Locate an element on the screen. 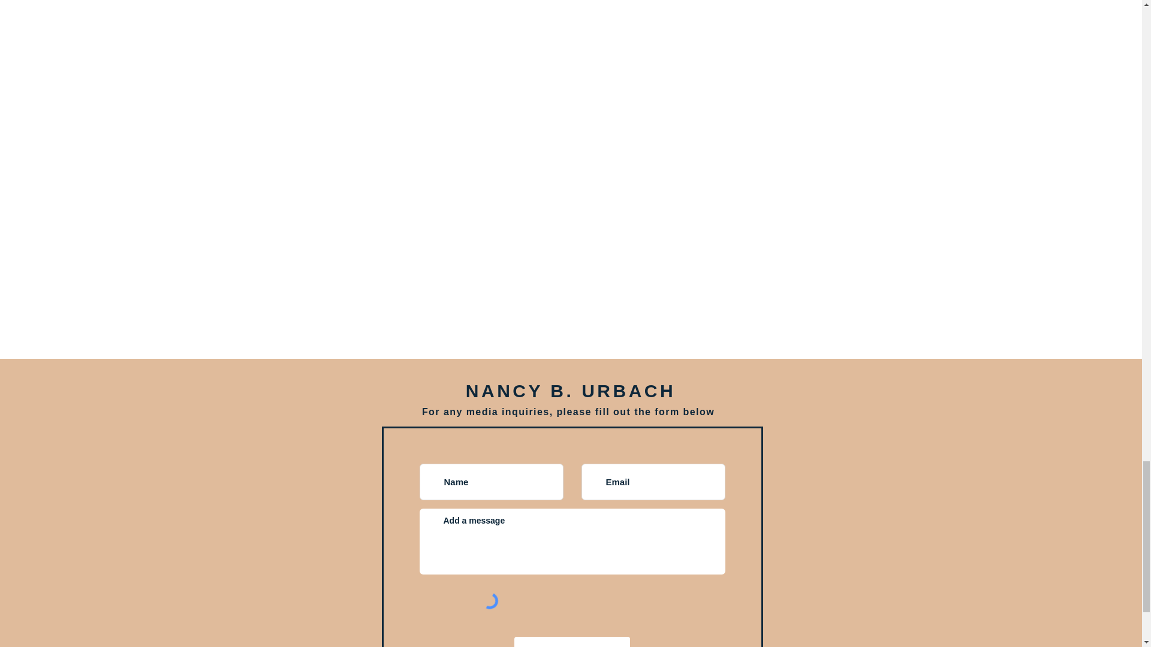 The image size is (1151, 647). Submit is located at coordinates (572, 642).